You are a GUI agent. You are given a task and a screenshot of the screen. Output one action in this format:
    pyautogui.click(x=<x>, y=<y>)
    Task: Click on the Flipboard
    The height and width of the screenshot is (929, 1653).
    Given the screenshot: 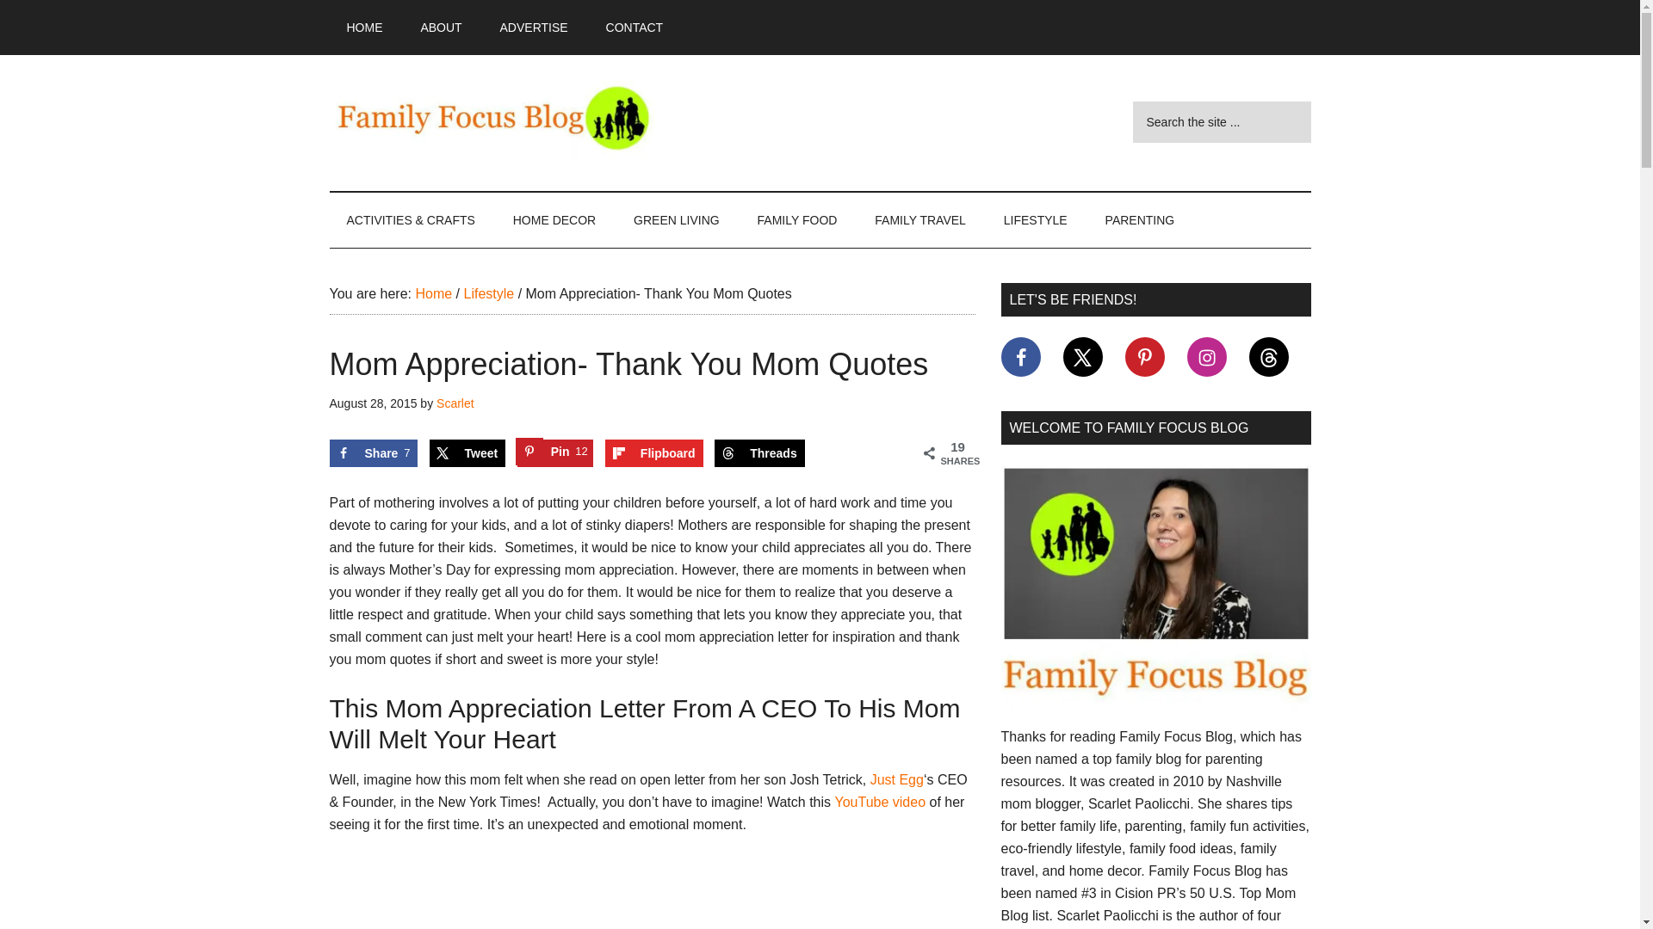 What is the action you would take?
    pyautogui.click(x=654, y=452)
    